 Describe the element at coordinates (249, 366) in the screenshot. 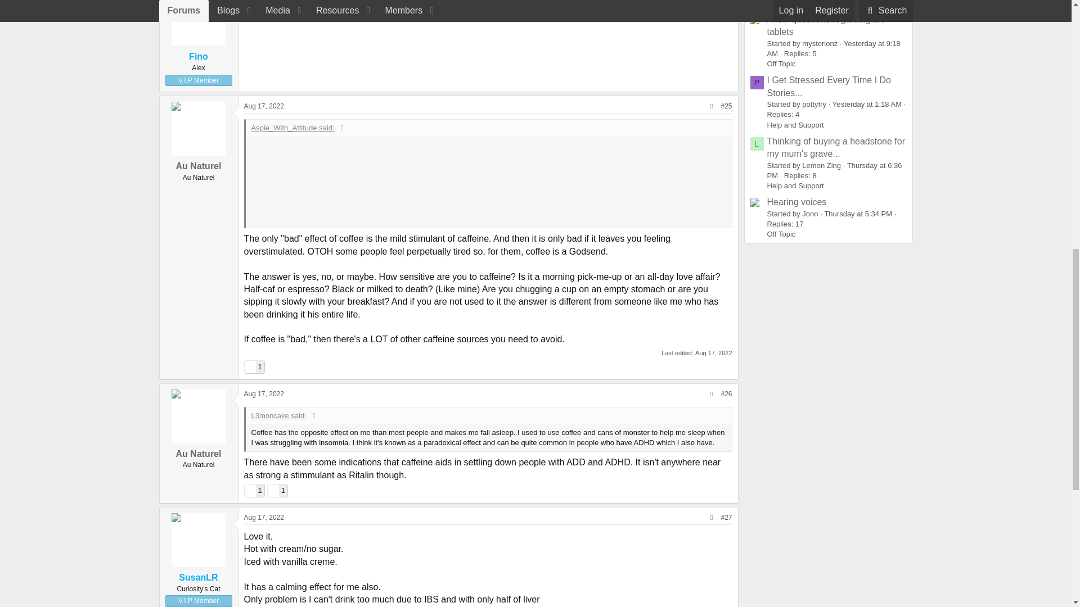

I see `Like` at that location.